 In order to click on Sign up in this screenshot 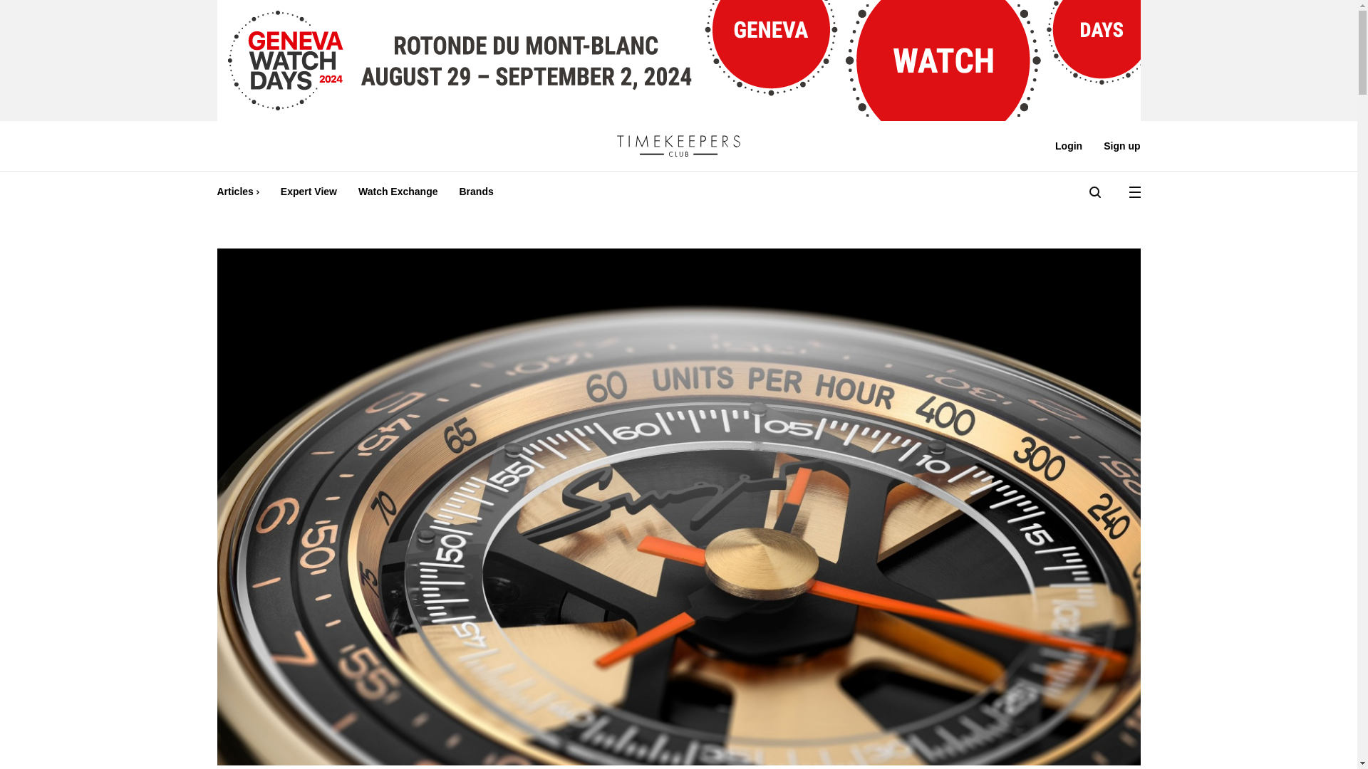, I will do `click(1116, 145)`.